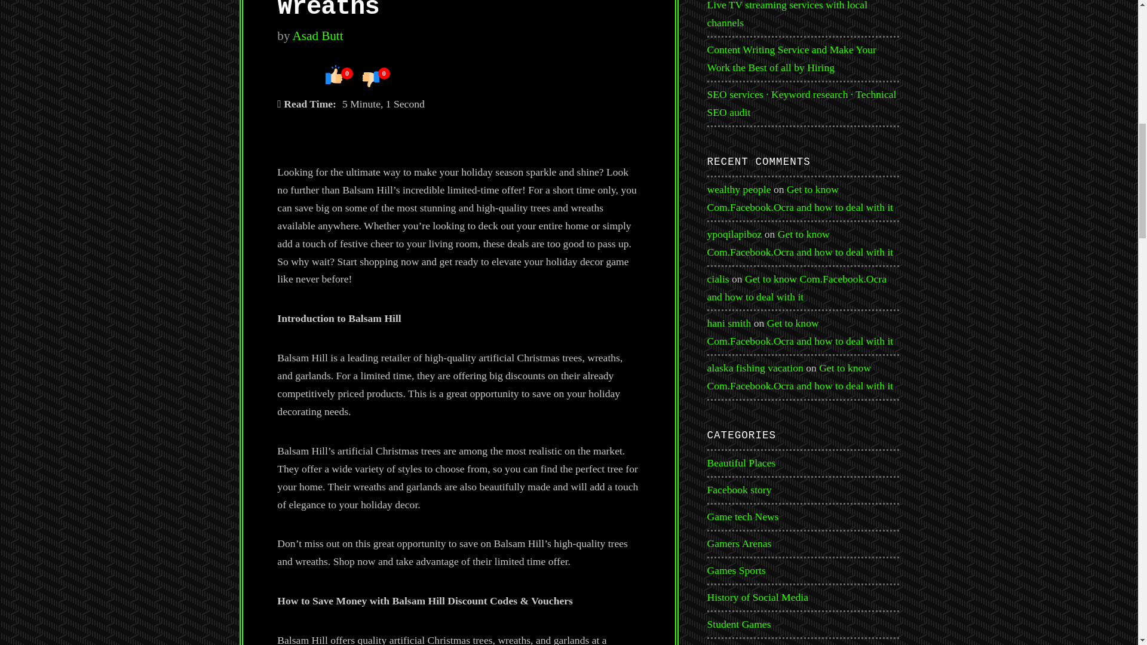  I want to click on cialis, so click(718, 278).